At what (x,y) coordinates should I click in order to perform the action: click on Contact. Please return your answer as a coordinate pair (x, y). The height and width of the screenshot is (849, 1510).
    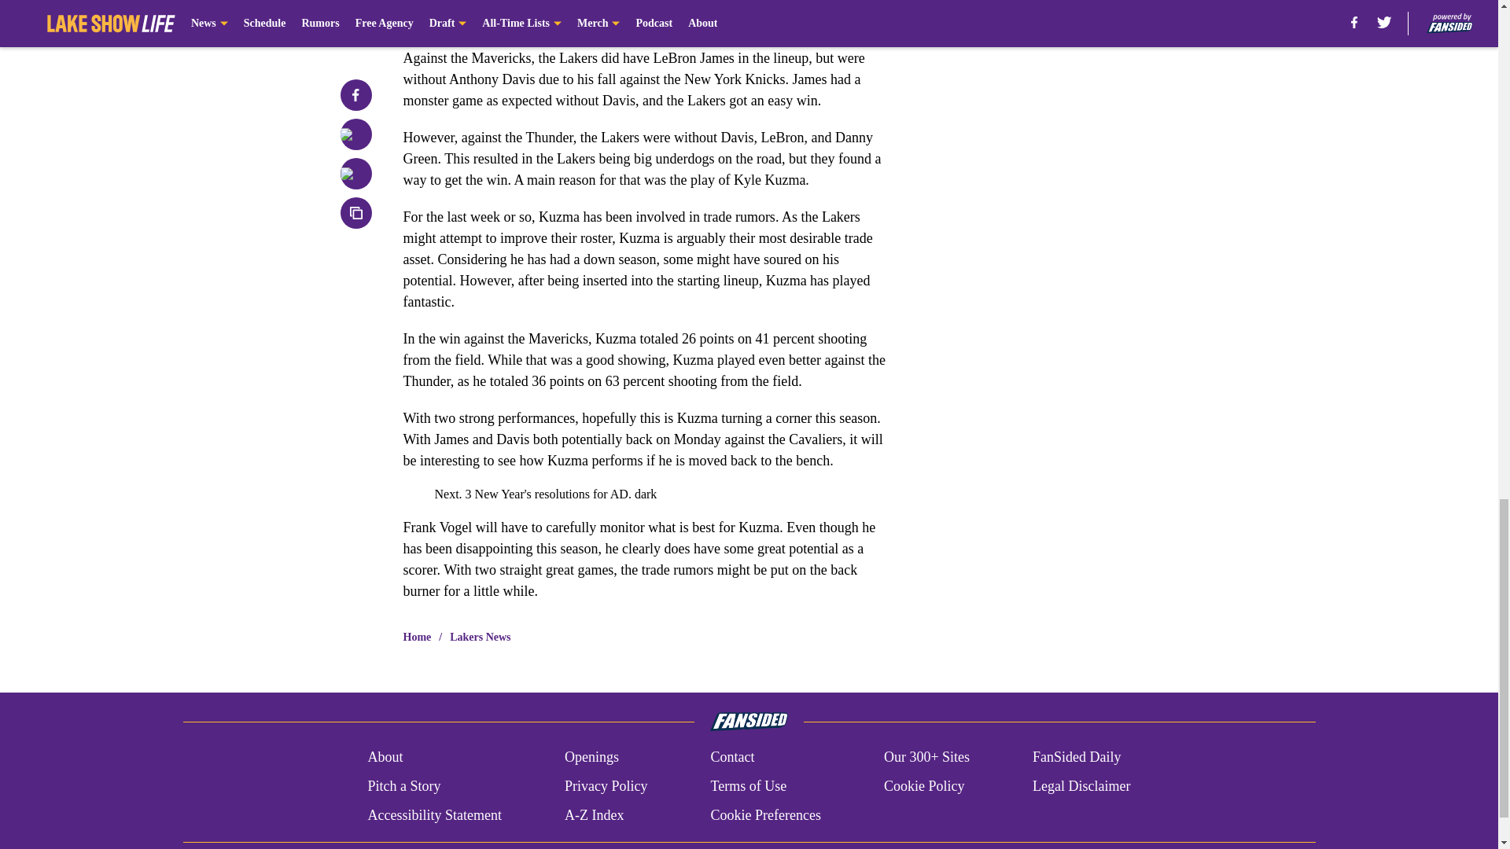
    Looking at the image, I should click on (731, 758).